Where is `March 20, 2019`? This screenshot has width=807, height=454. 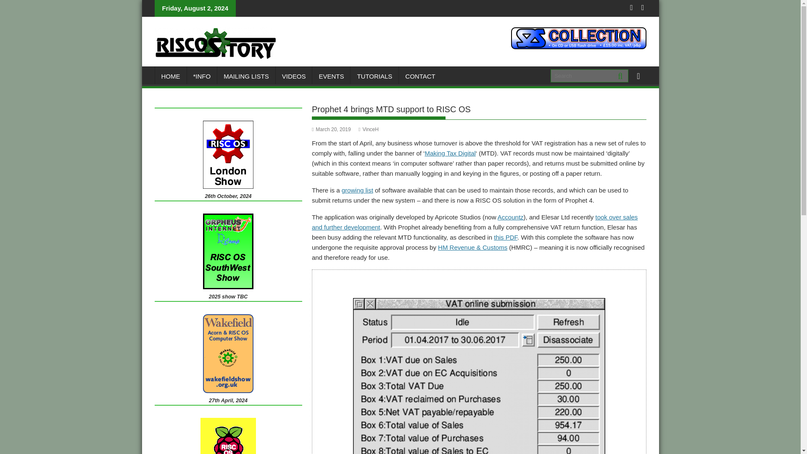
March 20, 2019 is located at coordinates (331, 129).